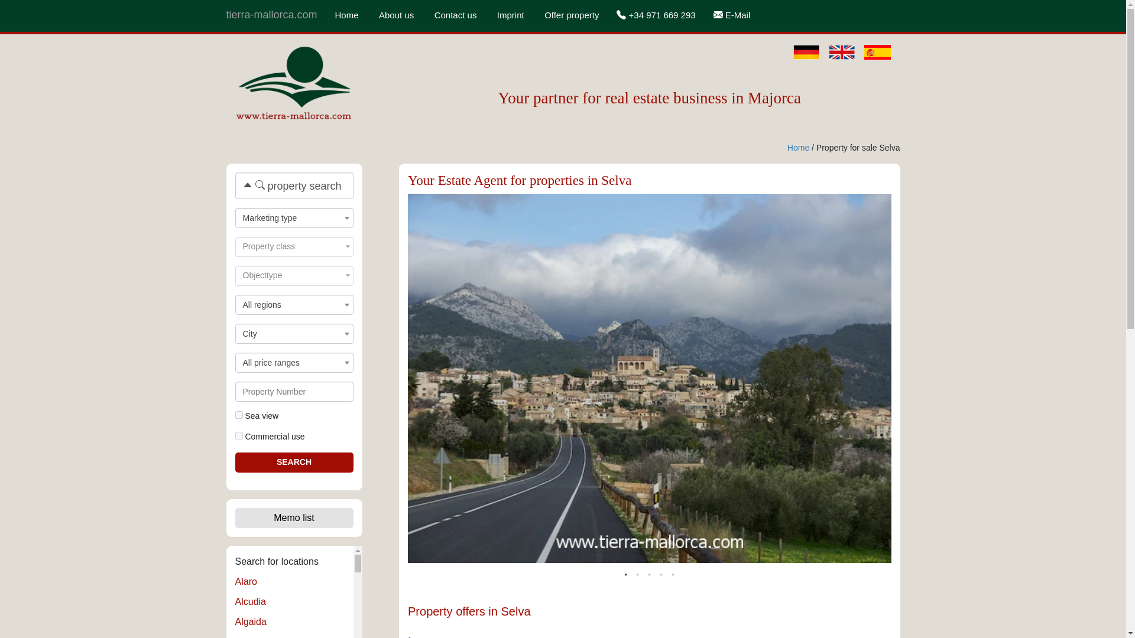 This screenshot has width=1135, height=638. Describe the element at coordinates (294, 81) in the screenshot. I see `Tierra-mallorca.com` at that location.